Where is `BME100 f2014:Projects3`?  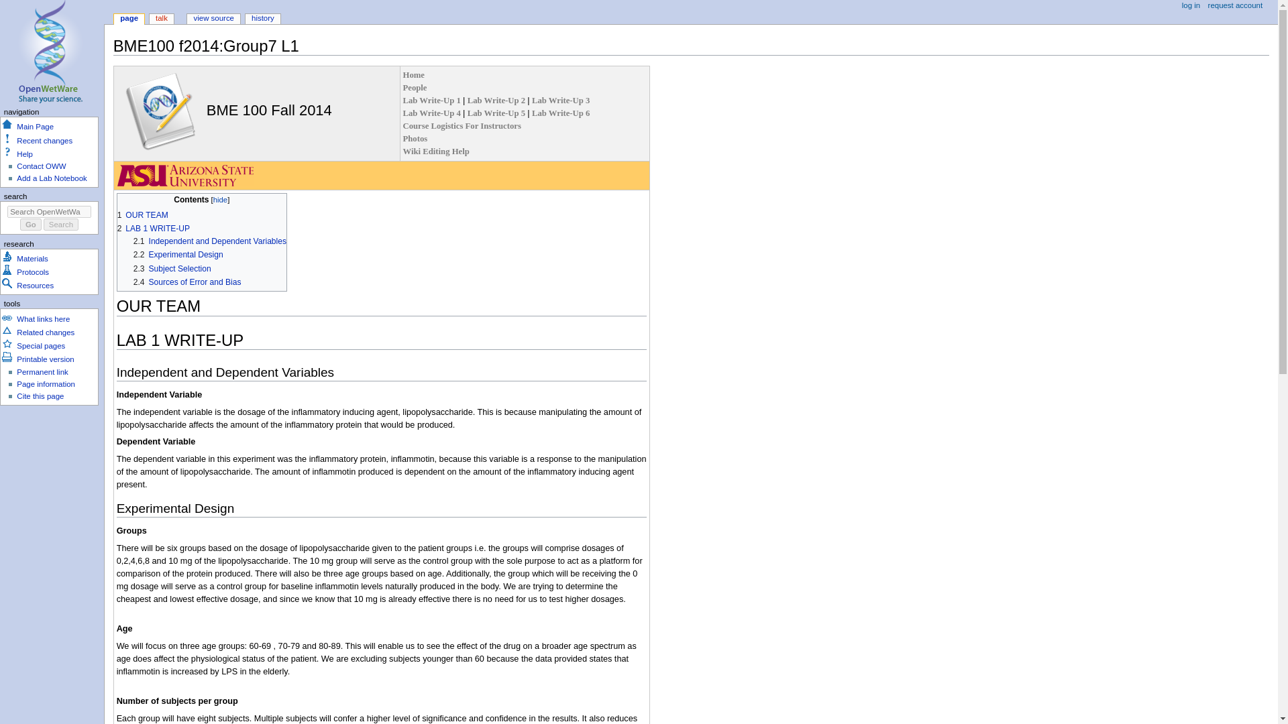 BME100 f2014:Projects3 is located at coordinates (561, 100).